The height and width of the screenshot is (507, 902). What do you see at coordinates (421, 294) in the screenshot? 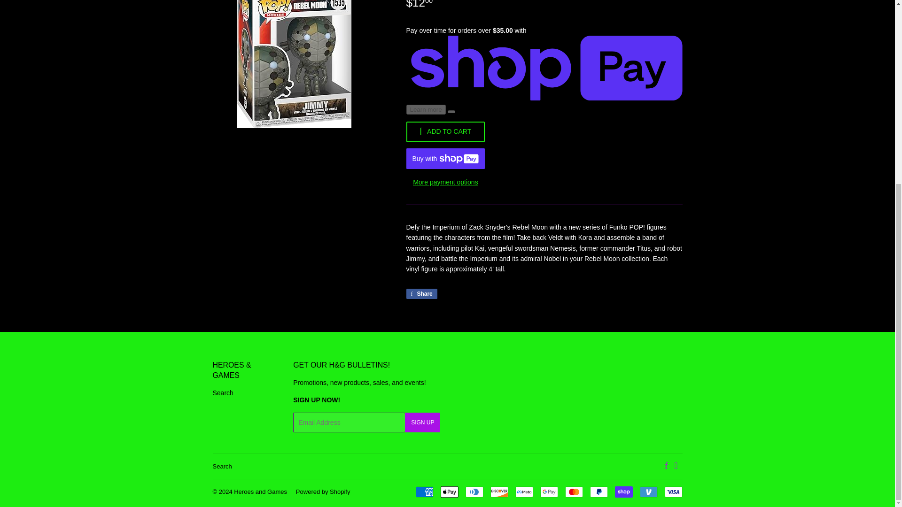
I see `Share on Facebook` at bounding box center [421, 294].